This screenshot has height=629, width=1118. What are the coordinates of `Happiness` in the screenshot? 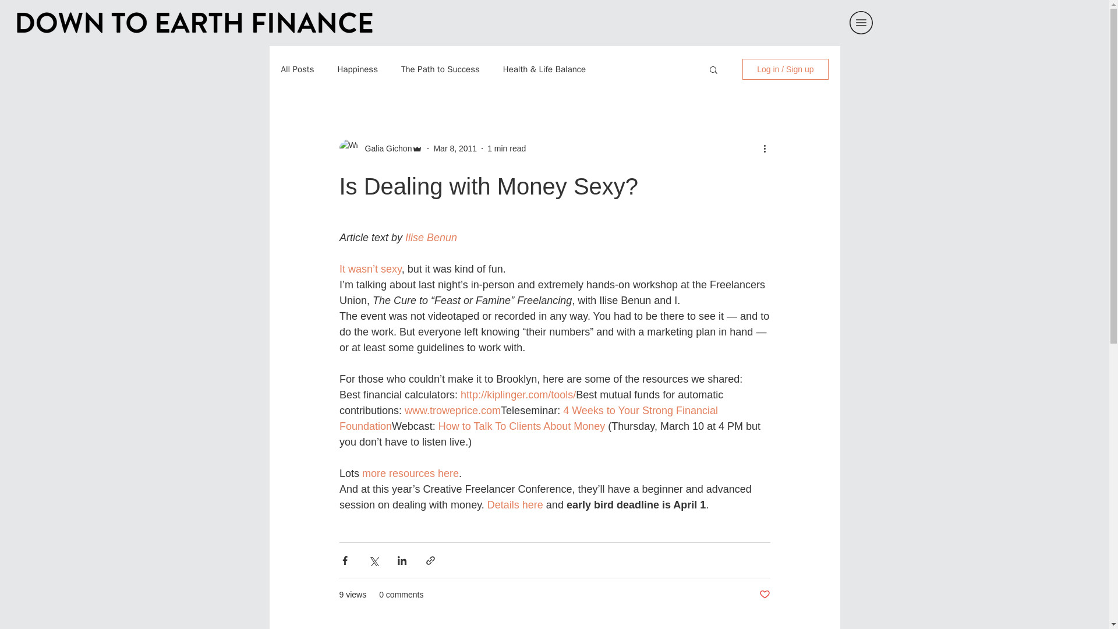 It's located at (358, 69).